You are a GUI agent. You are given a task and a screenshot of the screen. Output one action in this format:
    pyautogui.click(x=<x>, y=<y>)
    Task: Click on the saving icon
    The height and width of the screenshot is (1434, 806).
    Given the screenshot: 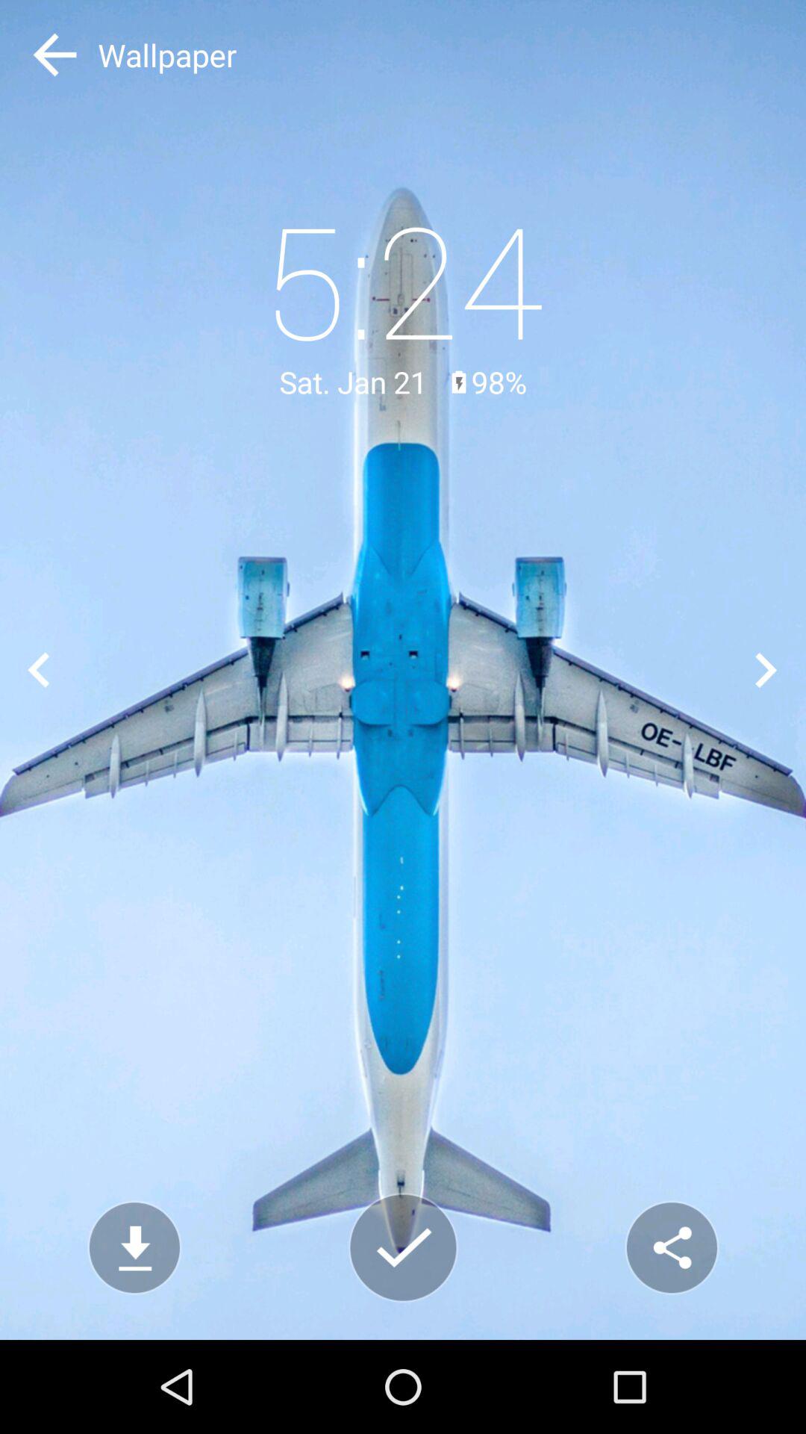 What is the action you would take?
    pyautogui.click(x=403, y=1247)
    